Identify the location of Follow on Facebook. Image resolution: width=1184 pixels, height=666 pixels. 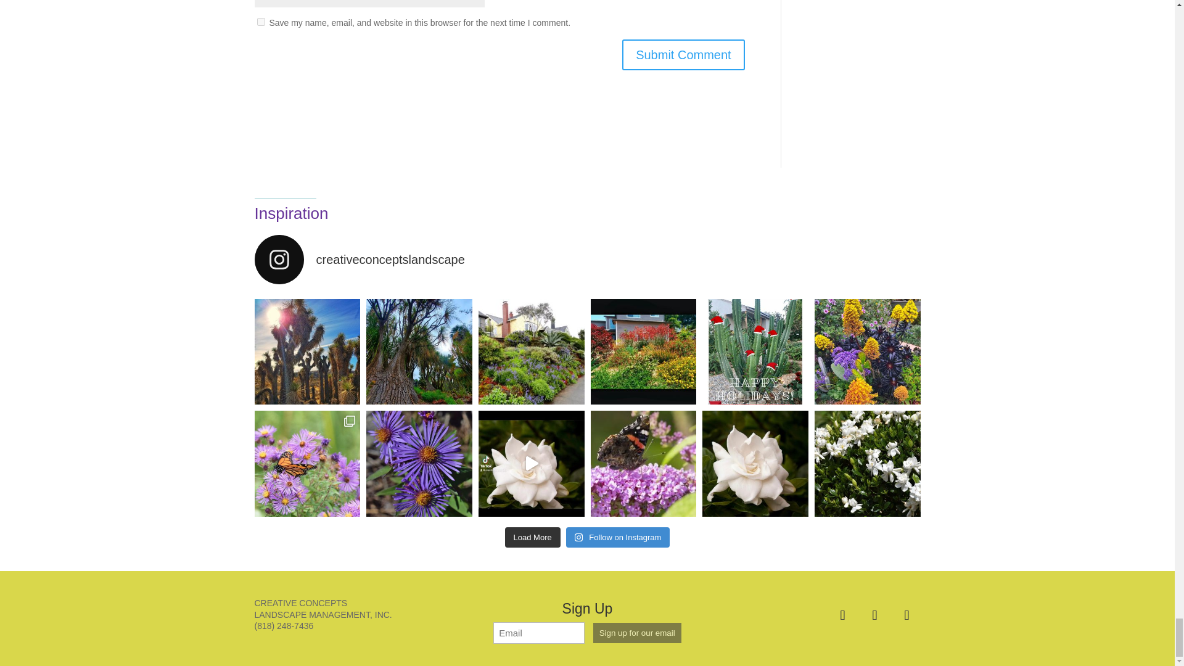
(842, 615).